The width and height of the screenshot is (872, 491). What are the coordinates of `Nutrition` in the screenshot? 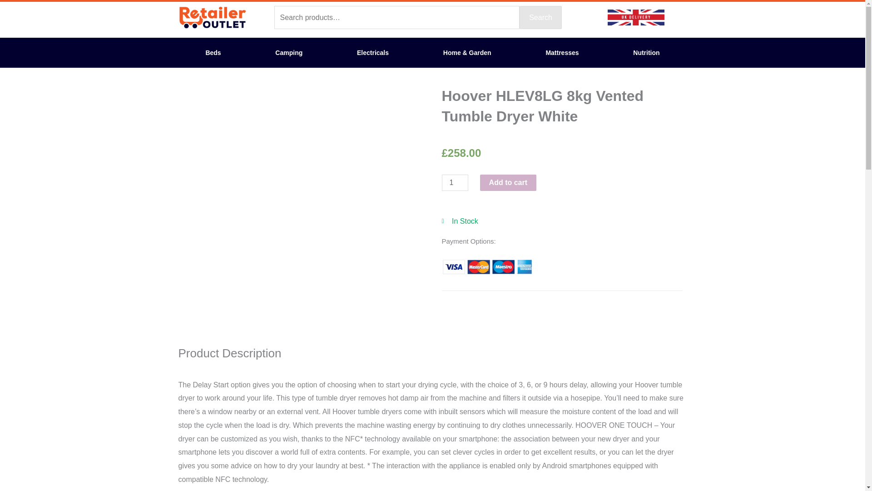 It's located at (646, 53).